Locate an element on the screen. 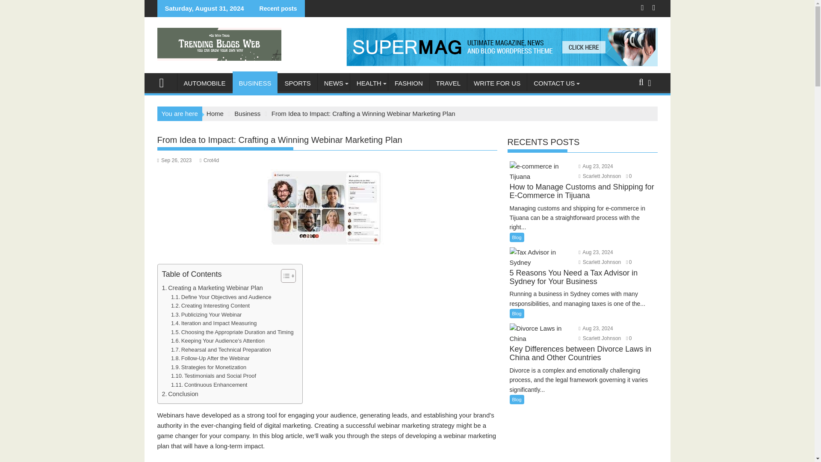 The height and width of the screenshot is (462, 821). Publicizing Your Webinar is located at coordinates (206, 315).